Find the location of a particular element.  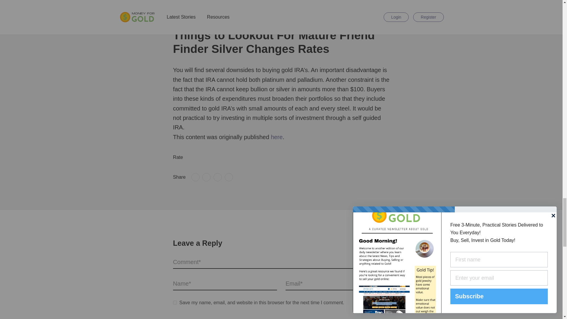

5 stars is located at coordinates (212, 157).